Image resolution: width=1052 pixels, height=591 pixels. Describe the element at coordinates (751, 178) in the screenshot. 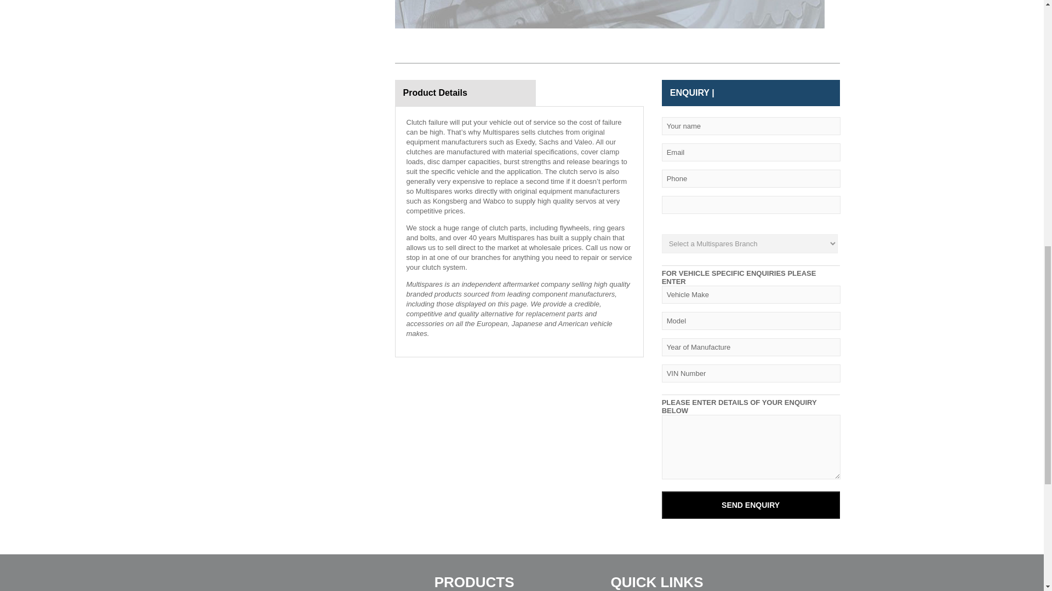

I see `Phone` at that location.